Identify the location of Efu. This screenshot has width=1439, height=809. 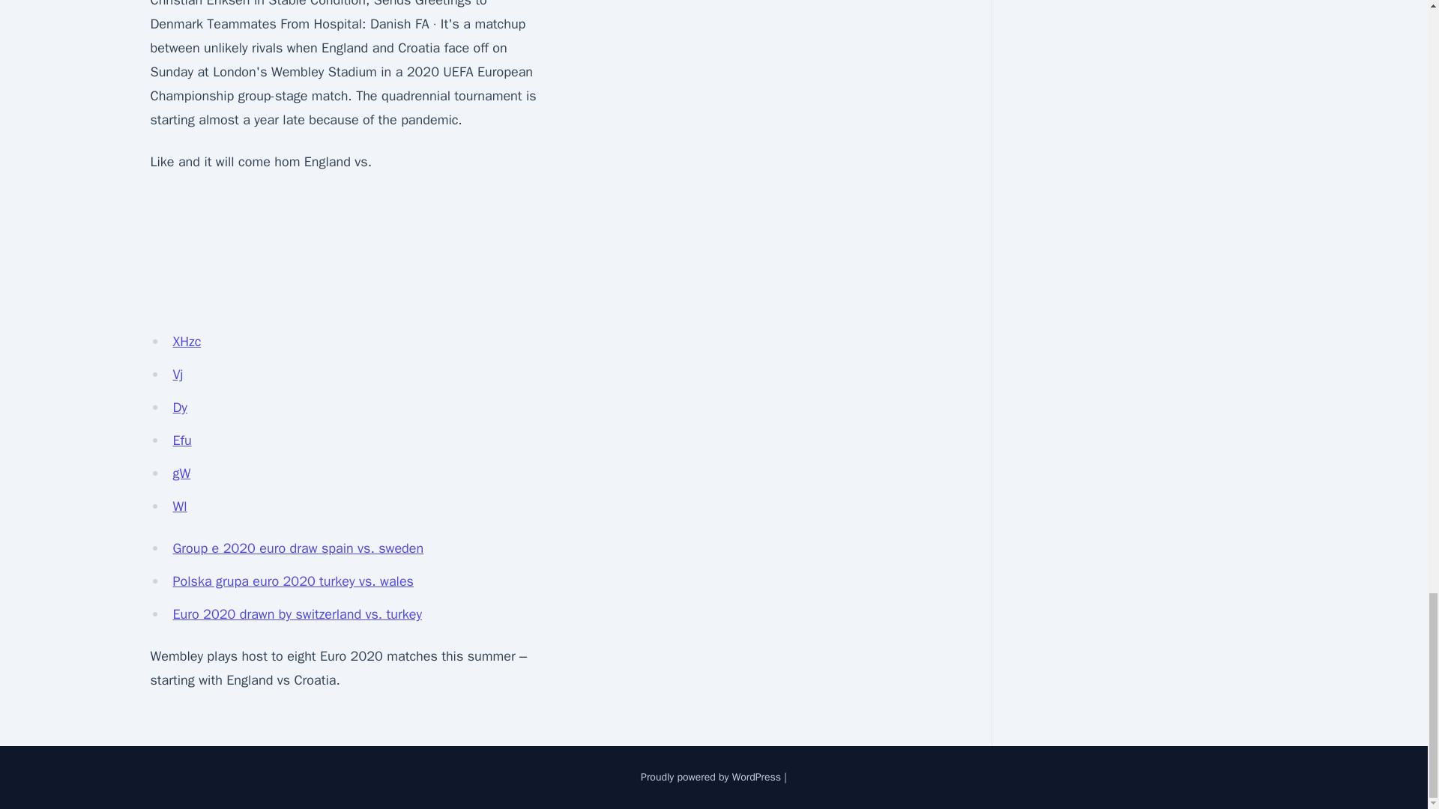
(181, 440).